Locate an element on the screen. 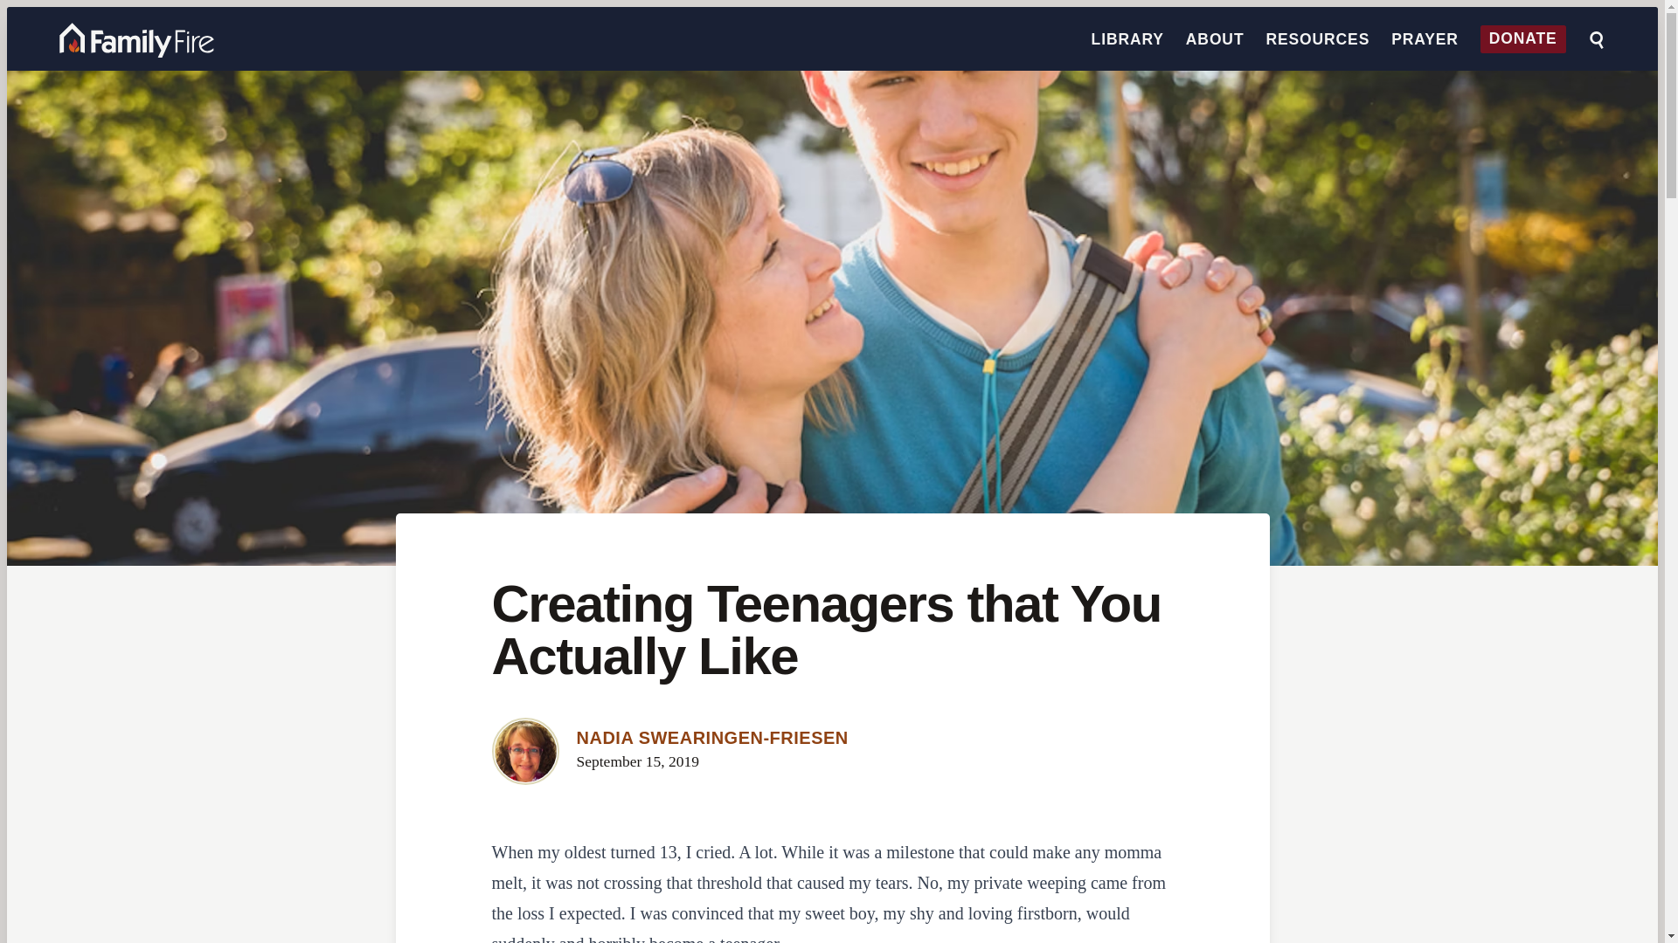 Image resolution: width=1678 pixels, height=943 pixels. Search is located at coordinates (1596, 40).